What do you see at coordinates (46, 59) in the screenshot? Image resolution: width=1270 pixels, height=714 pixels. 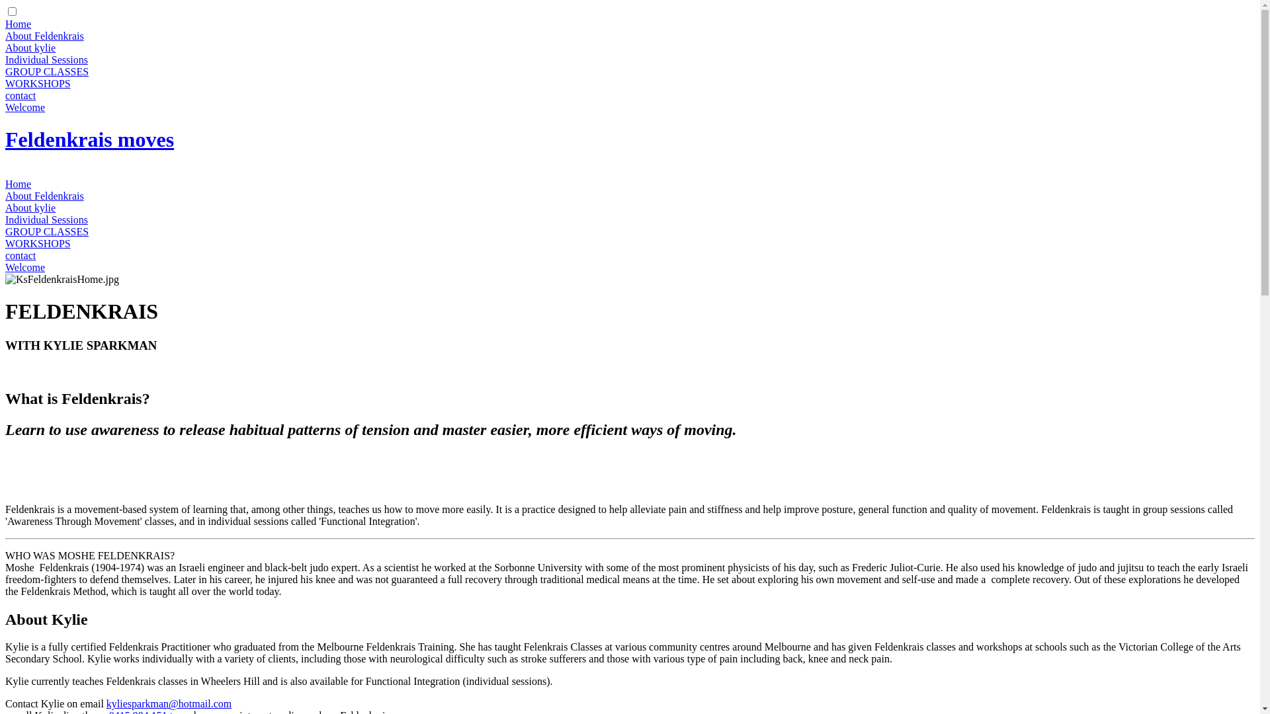 I see `Individual Sessions` at bounding box center [46, 59].